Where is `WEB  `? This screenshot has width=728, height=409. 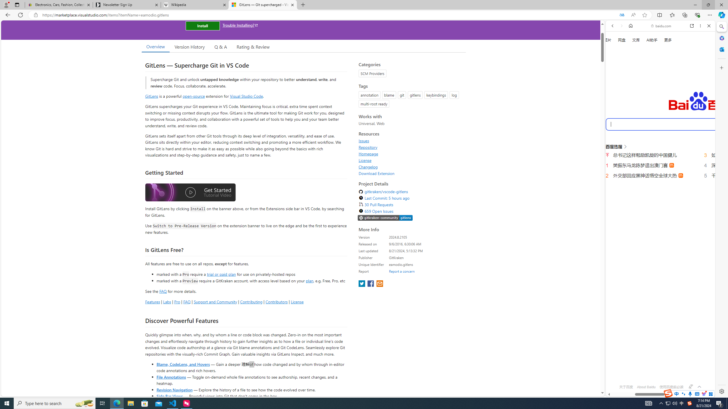
WEB   is located at coordinates (615, 96).